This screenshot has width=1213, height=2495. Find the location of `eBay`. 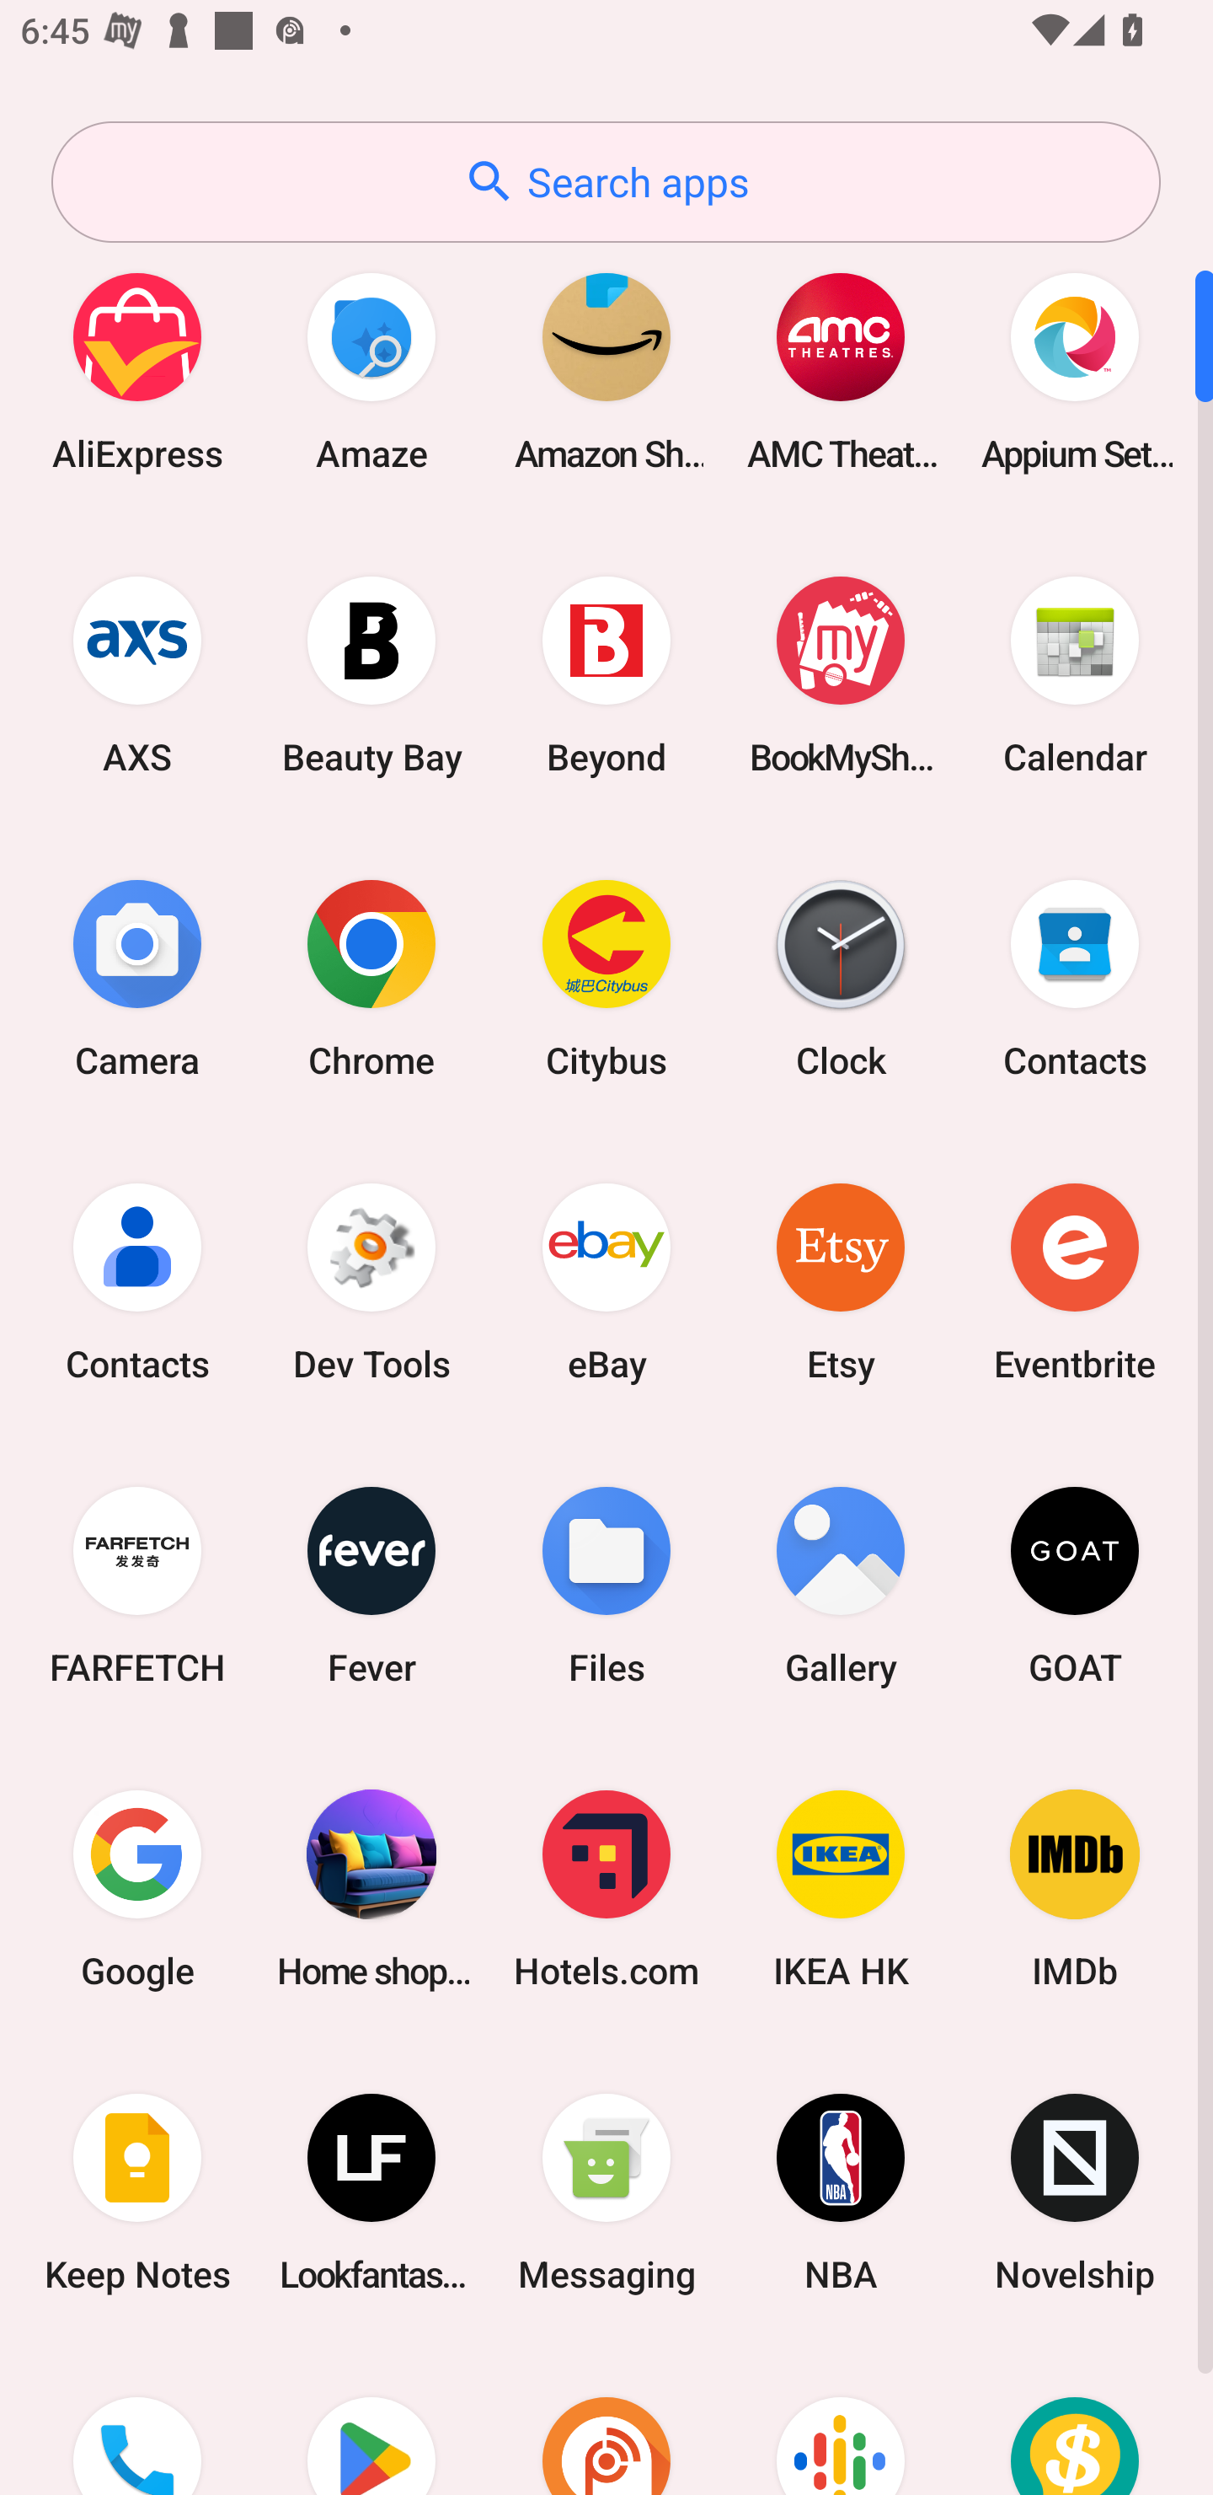

eBay is located at coordinates (606, 1281).